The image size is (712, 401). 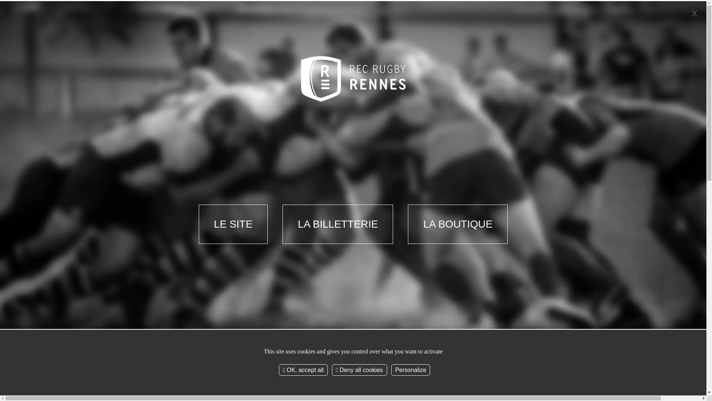 What do you see at coordinates (695, 13) in the screenshot?
I see `X` at bounding box center [695, 13].